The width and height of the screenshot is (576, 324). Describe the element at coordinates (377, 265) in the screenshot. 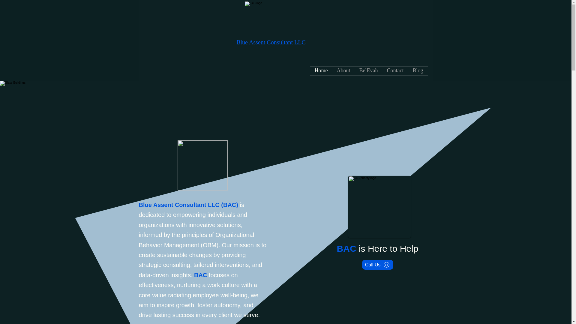

I see `Call Us` at that location.